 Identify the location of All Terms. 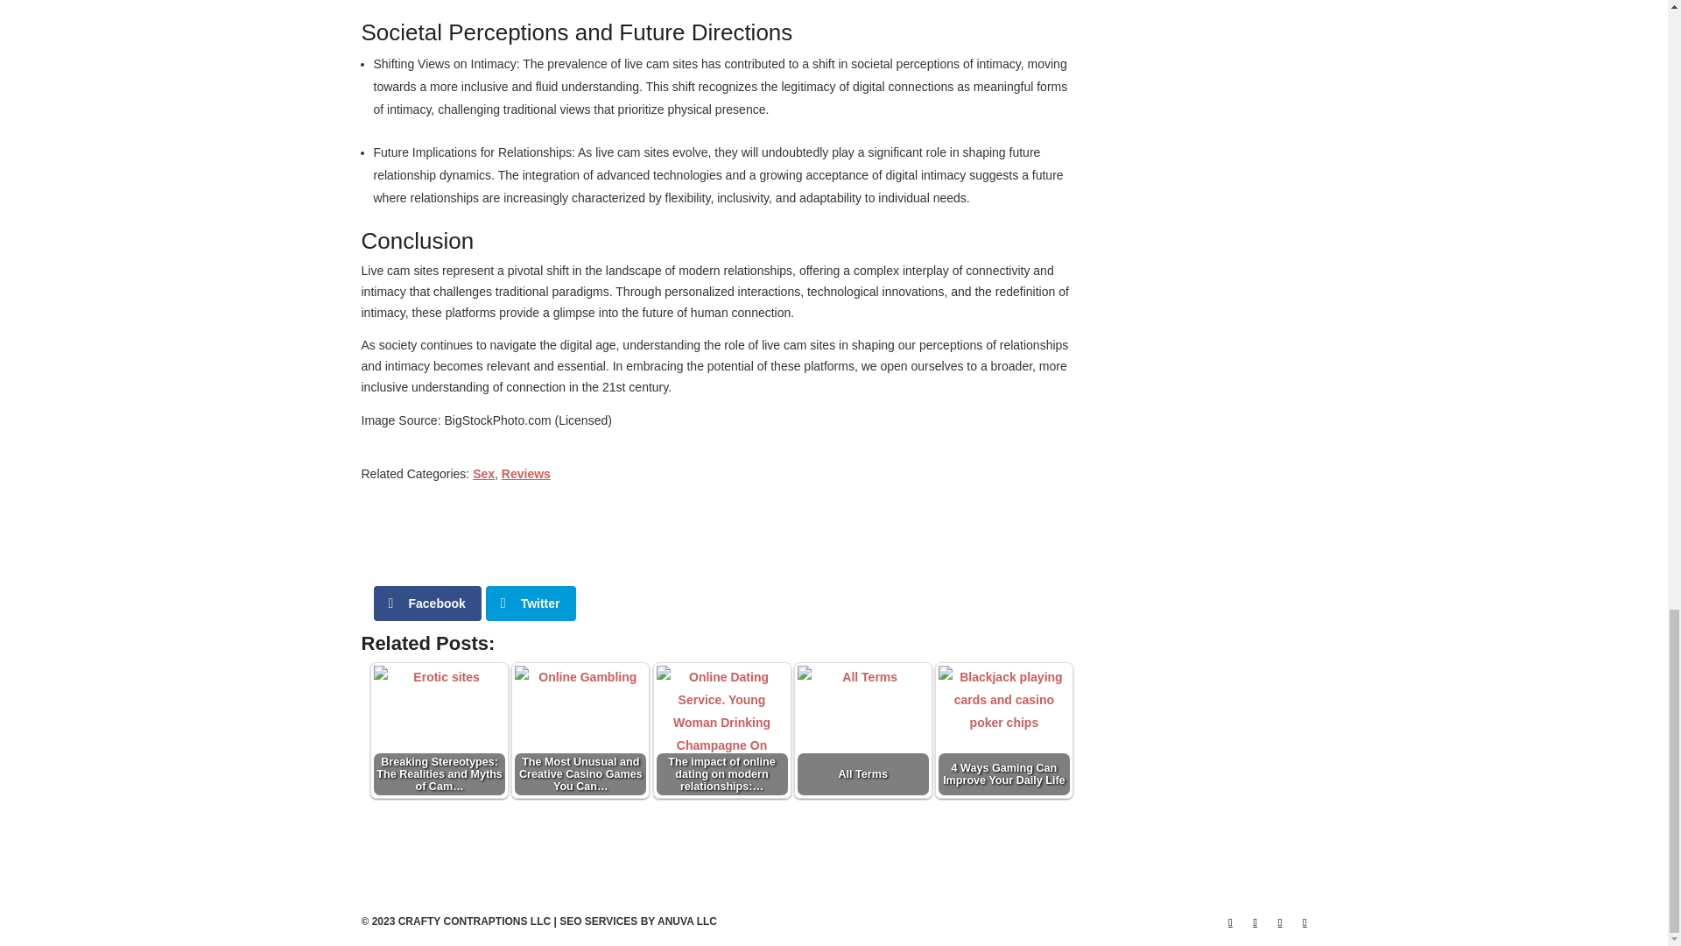
(863, 731).